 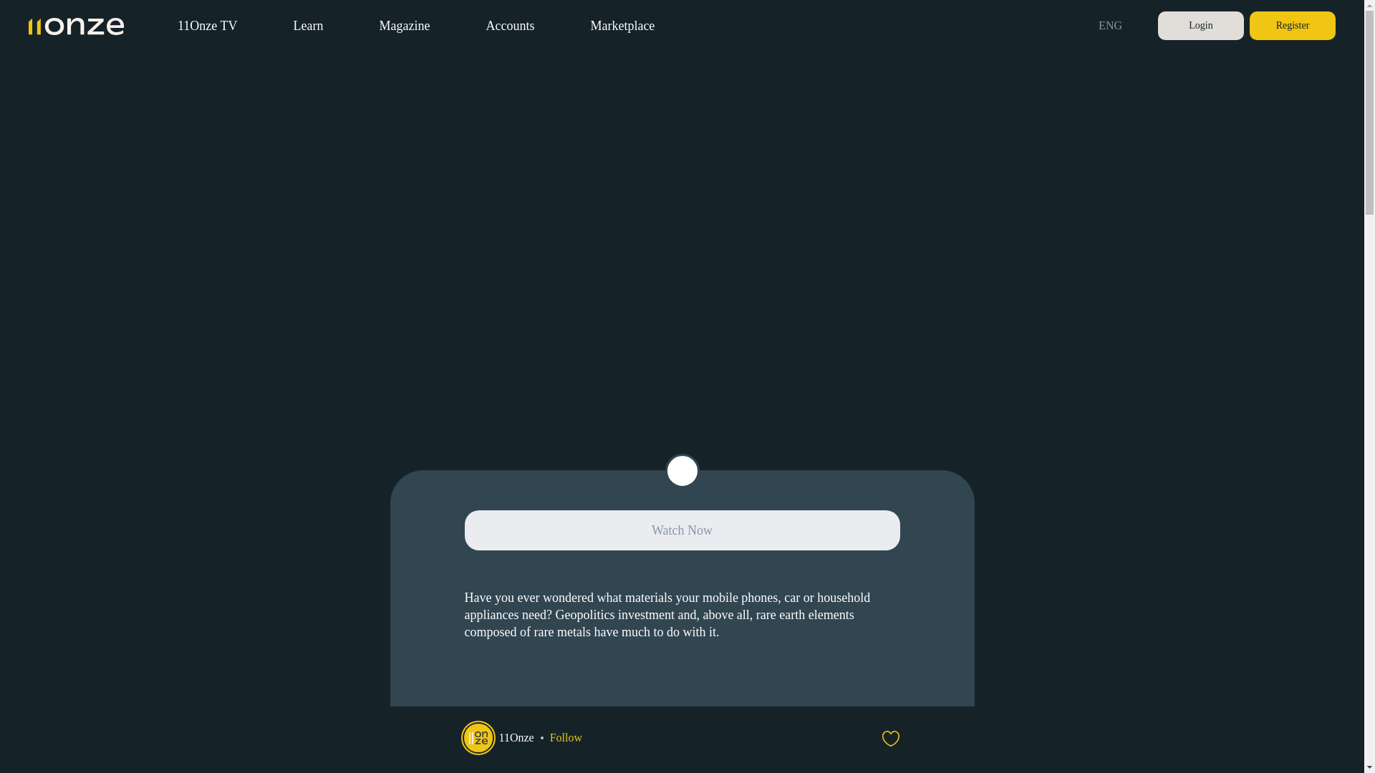 What do you see at coordinates (1292, 26) in the screenshot?
I see `Register` at bounding box center [1292, 26].